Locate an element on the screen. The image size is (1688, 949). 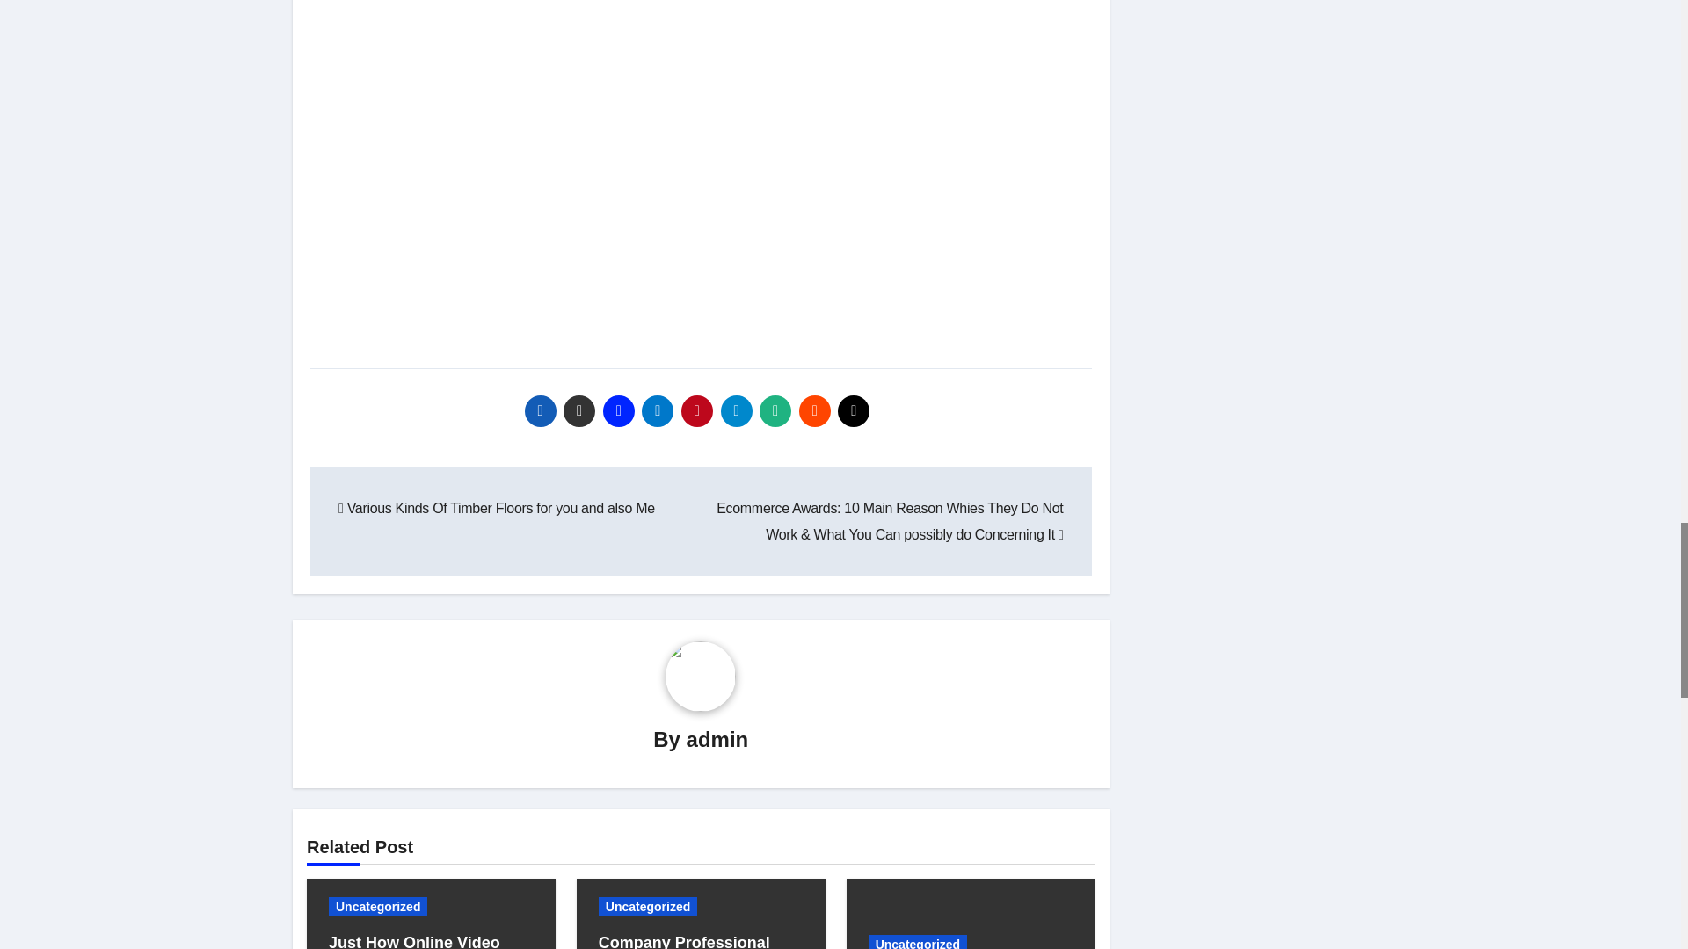
admin is located at coordinates (717, 740).